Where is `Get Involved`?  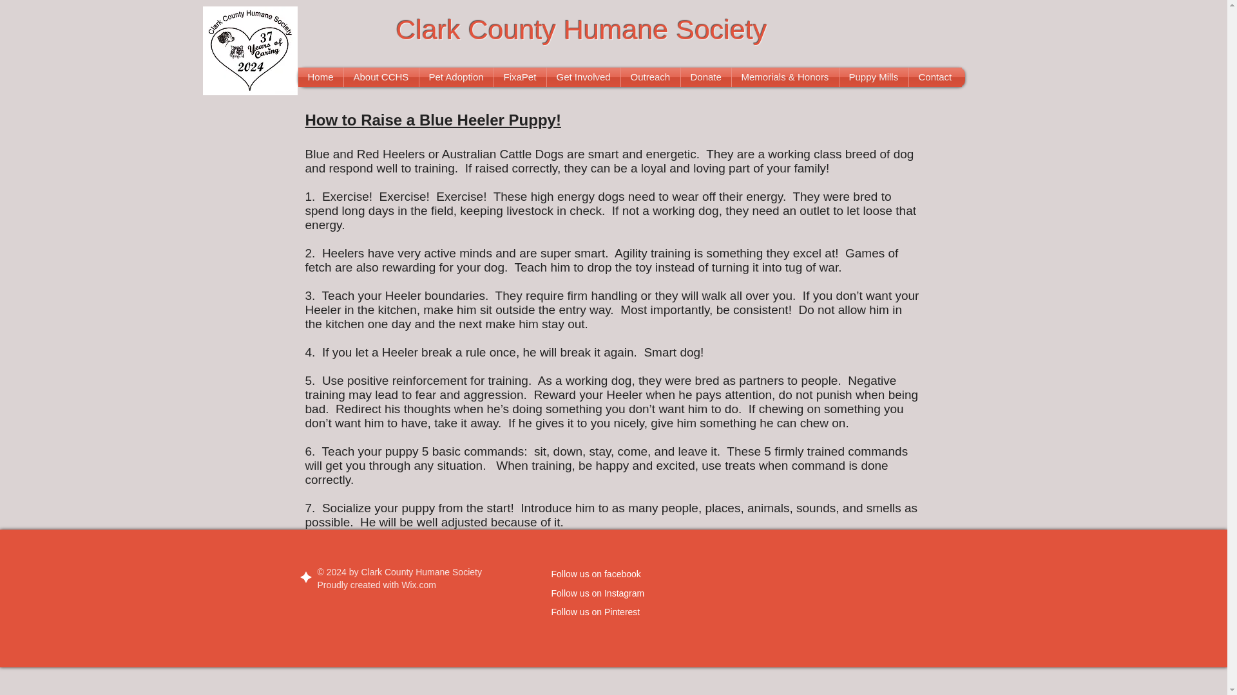
Get Involved is located at coordinates (582, 77).